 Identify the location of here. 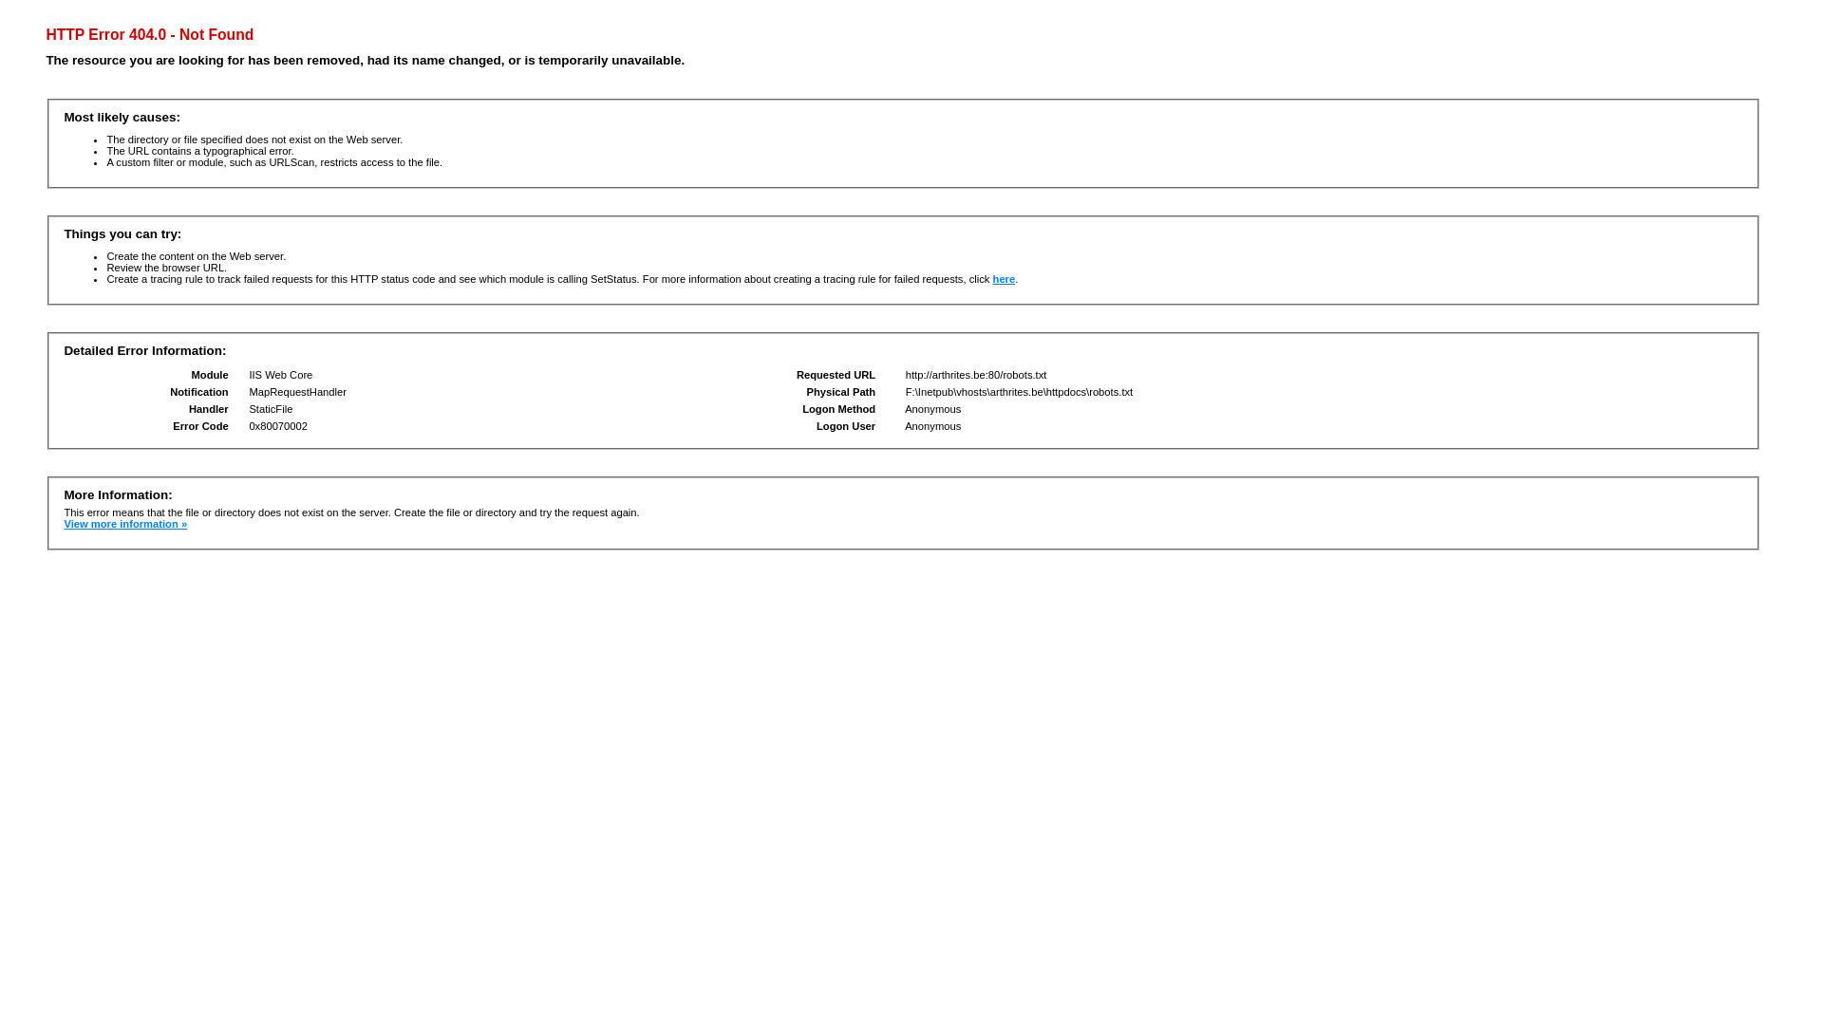
(1005, 279).